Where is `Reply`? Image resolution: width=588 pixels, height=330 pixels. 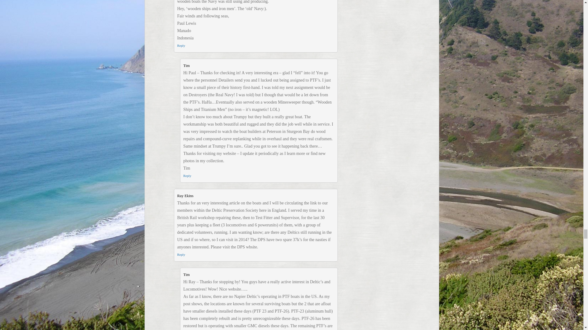 Reply is located at coordinates (181, 255).